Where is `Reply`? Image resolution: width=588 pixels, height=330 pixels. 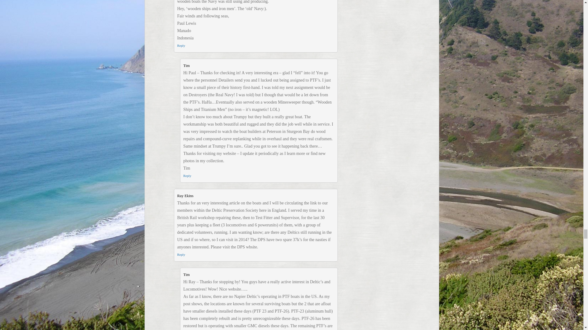 Reply is located at coordinates (181, 255).